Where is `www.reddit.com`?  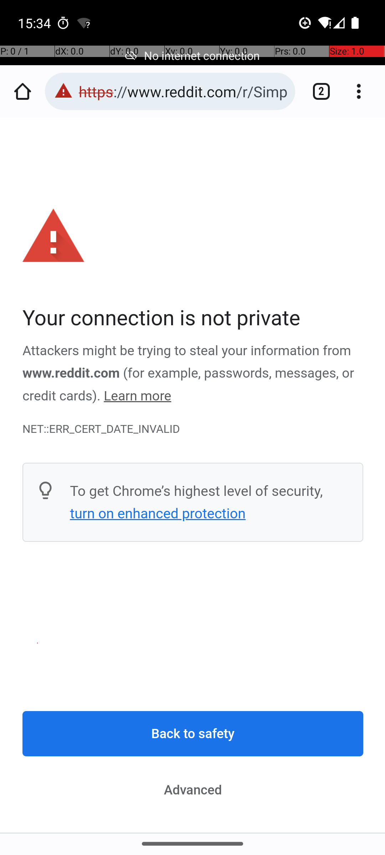
www.reddit.com is located at coordinates (71, 373).